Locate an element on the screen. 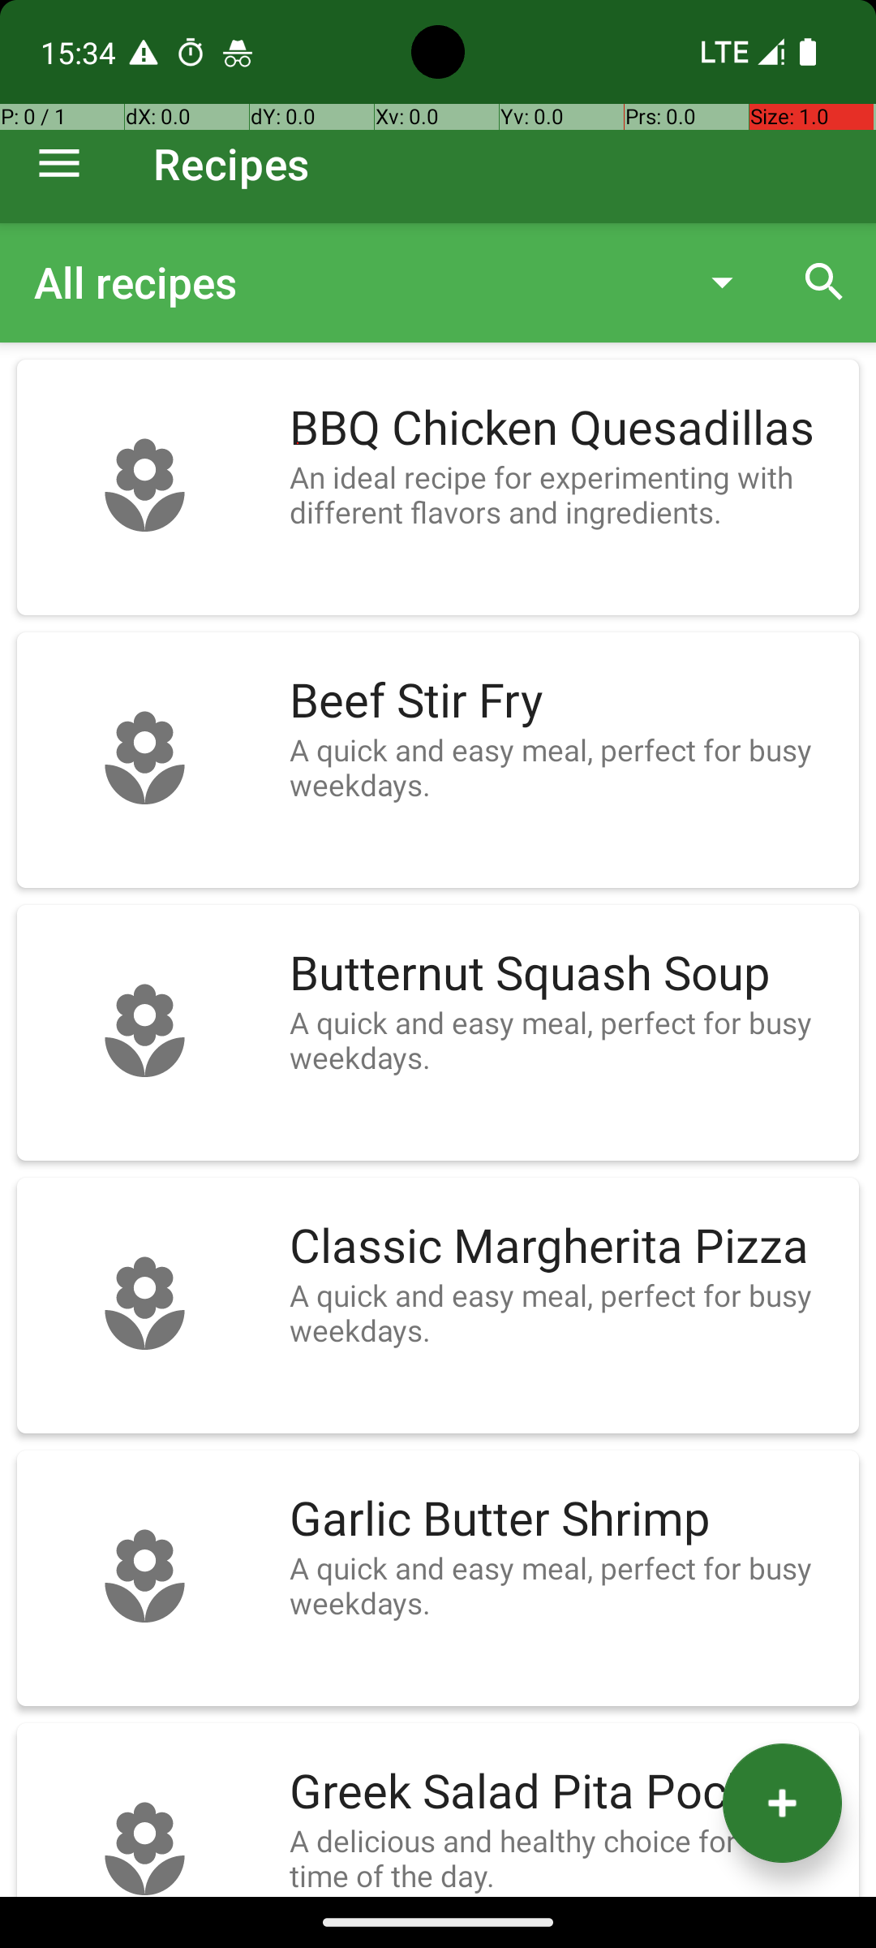  Garlic Butter Shrimp is located at coordinates (566, 1519).